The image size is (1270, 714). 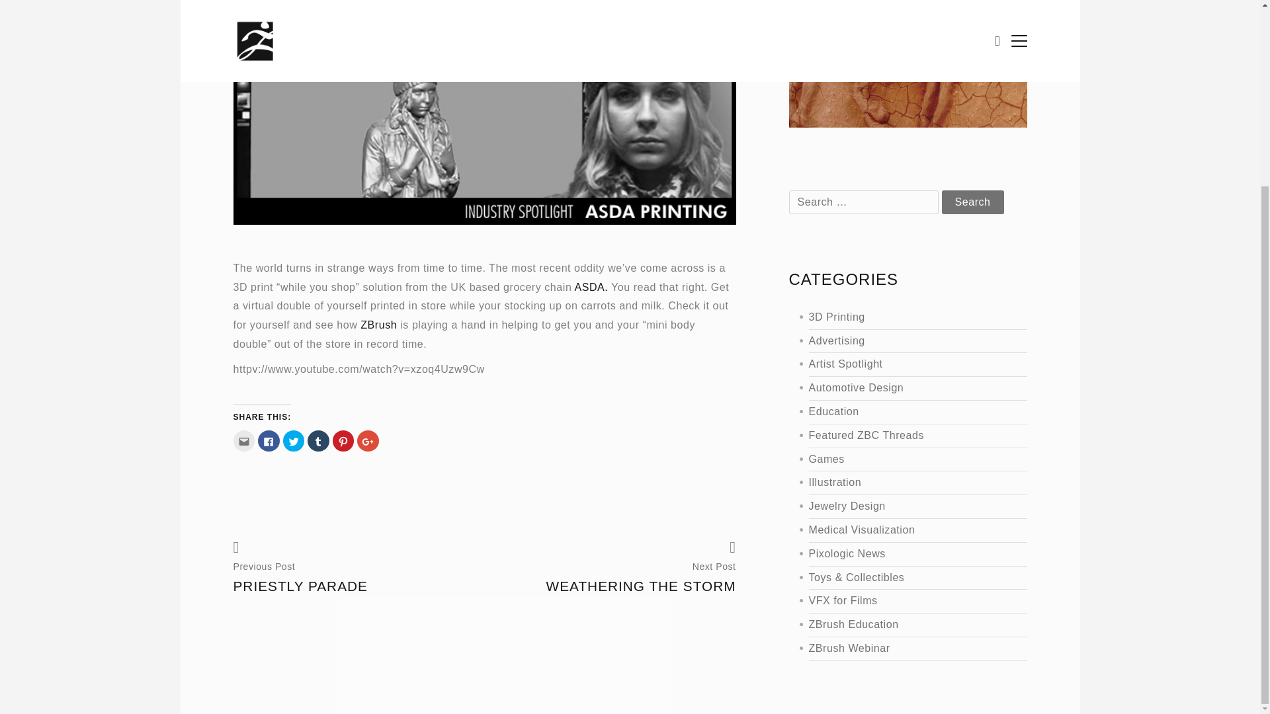 What do you see at coordinates (378, 325) in the screenshot?
I see `ZBrush` at bounding box center [378, 325].